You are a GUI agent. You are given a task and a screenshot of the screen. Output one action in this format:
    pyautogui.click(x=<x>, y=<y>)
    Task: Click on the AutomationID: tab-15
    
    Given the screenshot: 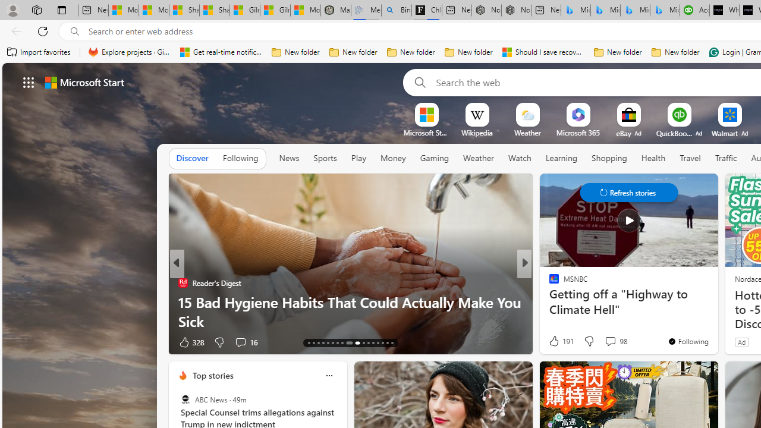 What is the action you would take?
    pyautogui.click(x=319, y=342)
    